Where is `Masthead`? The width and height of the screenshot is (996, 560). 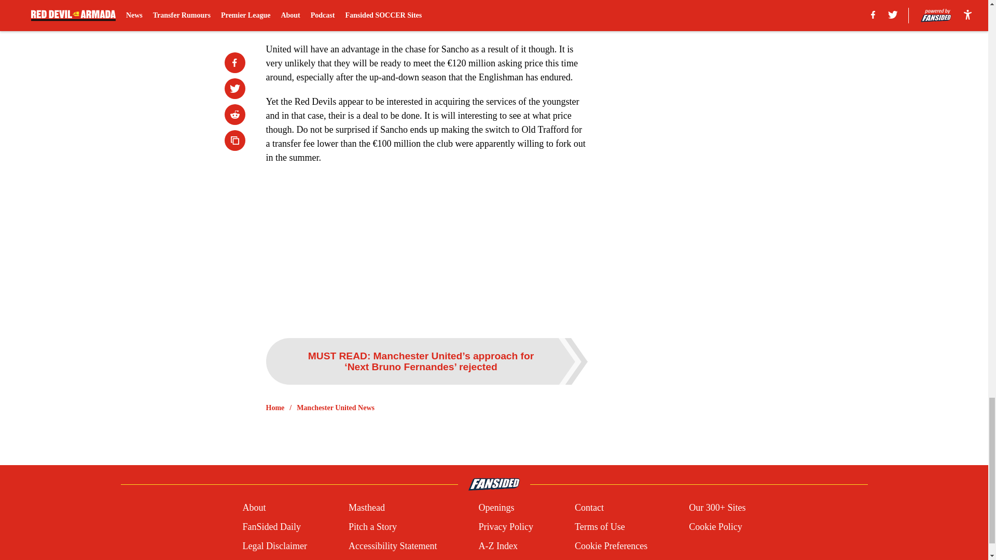
Masthead is located at coordinates (366, 507).